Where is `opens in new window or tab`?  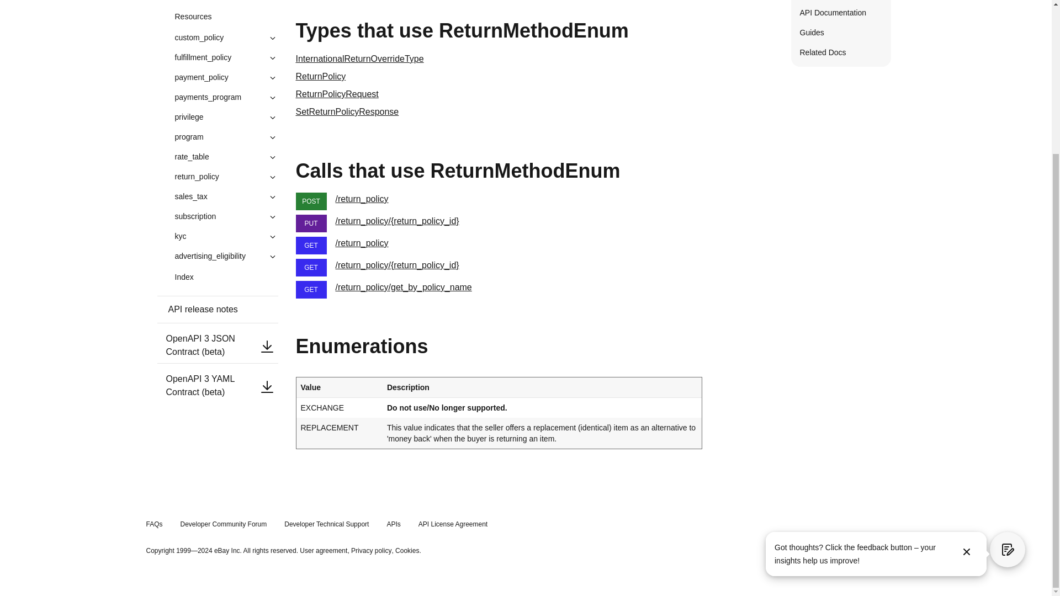
opens in new window or tab is located at coordinates (324, 551).